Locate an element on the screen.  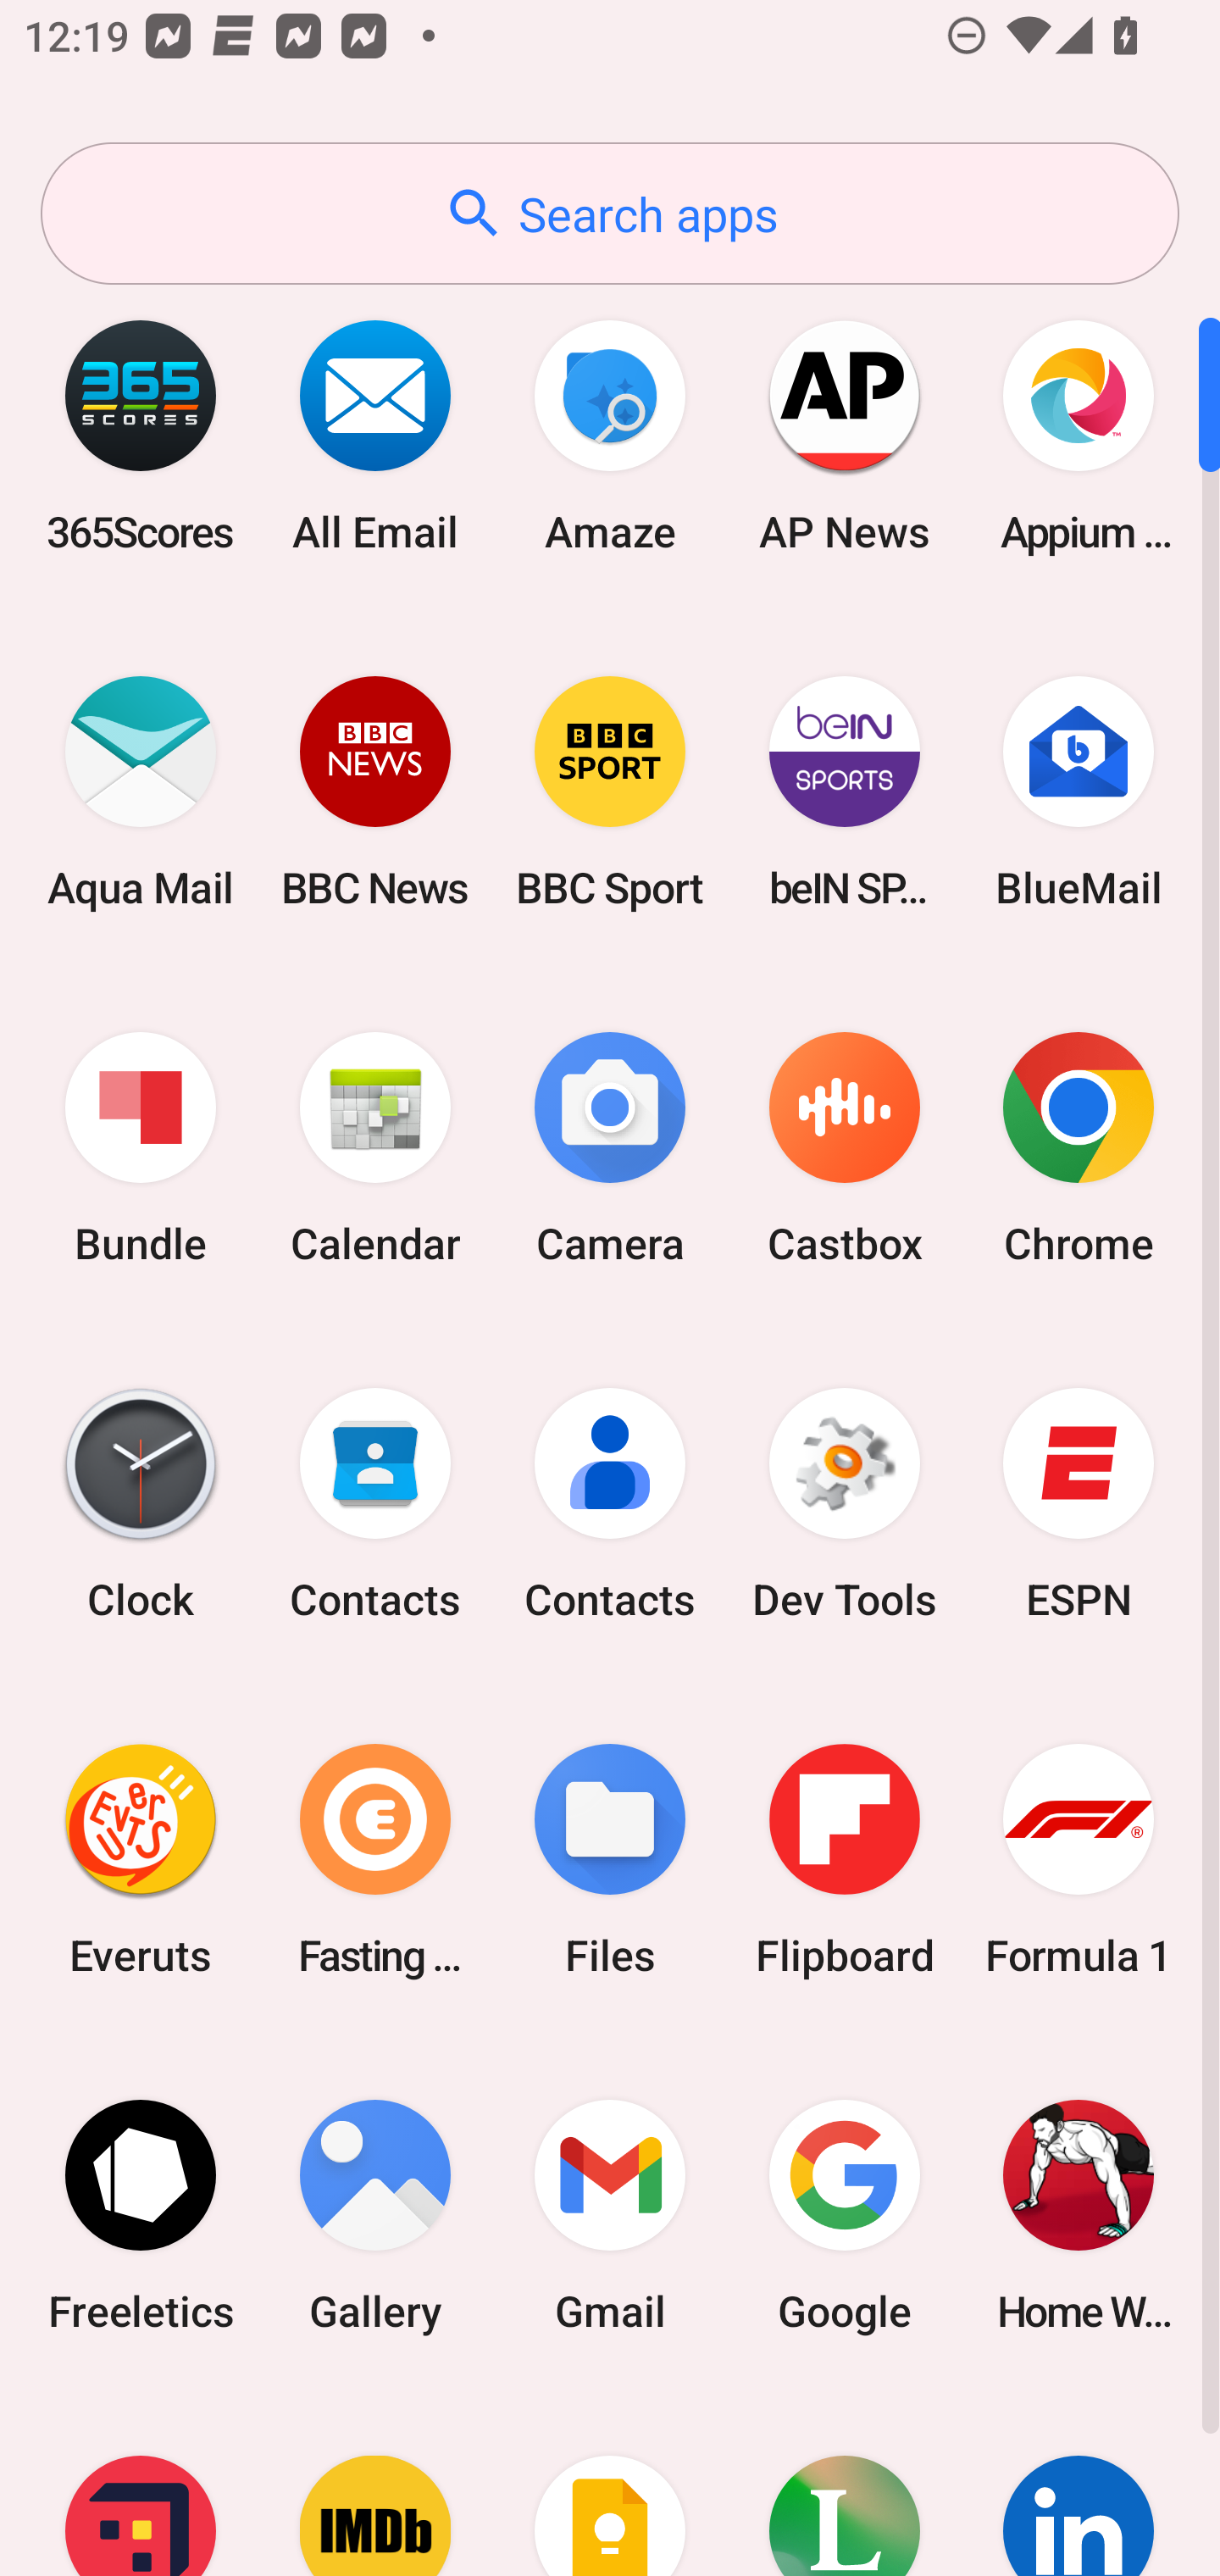
Home Workout is located at coordinates (1079, 2215).